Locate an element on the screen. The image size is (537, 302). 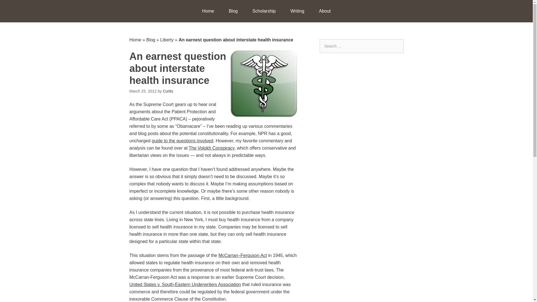
Blog is located at coordinates (233, 11).